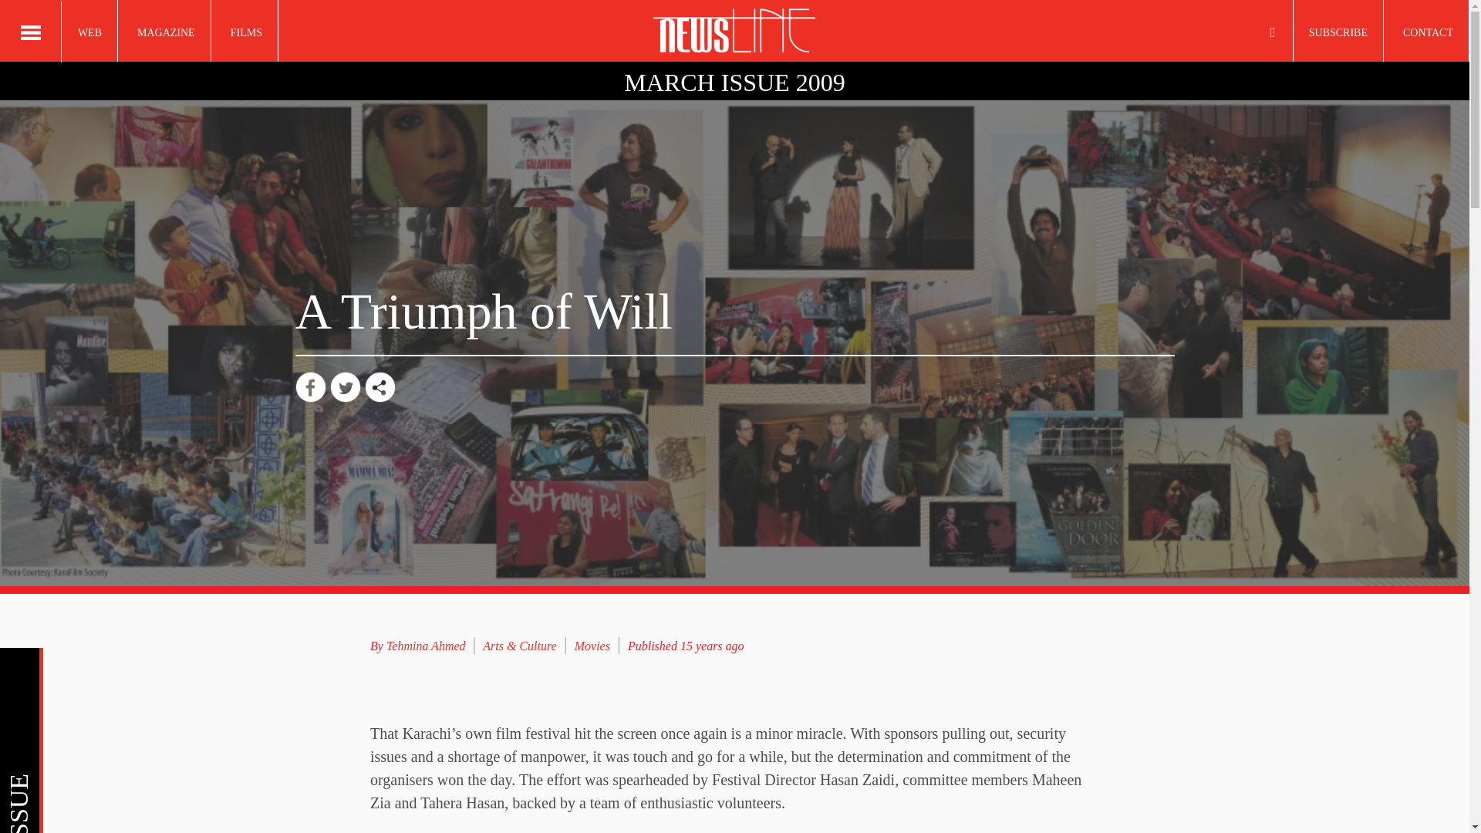 This screenshot has width=1481, height=833. I want to click on SUBSCRIBE, so click(1338, 31).